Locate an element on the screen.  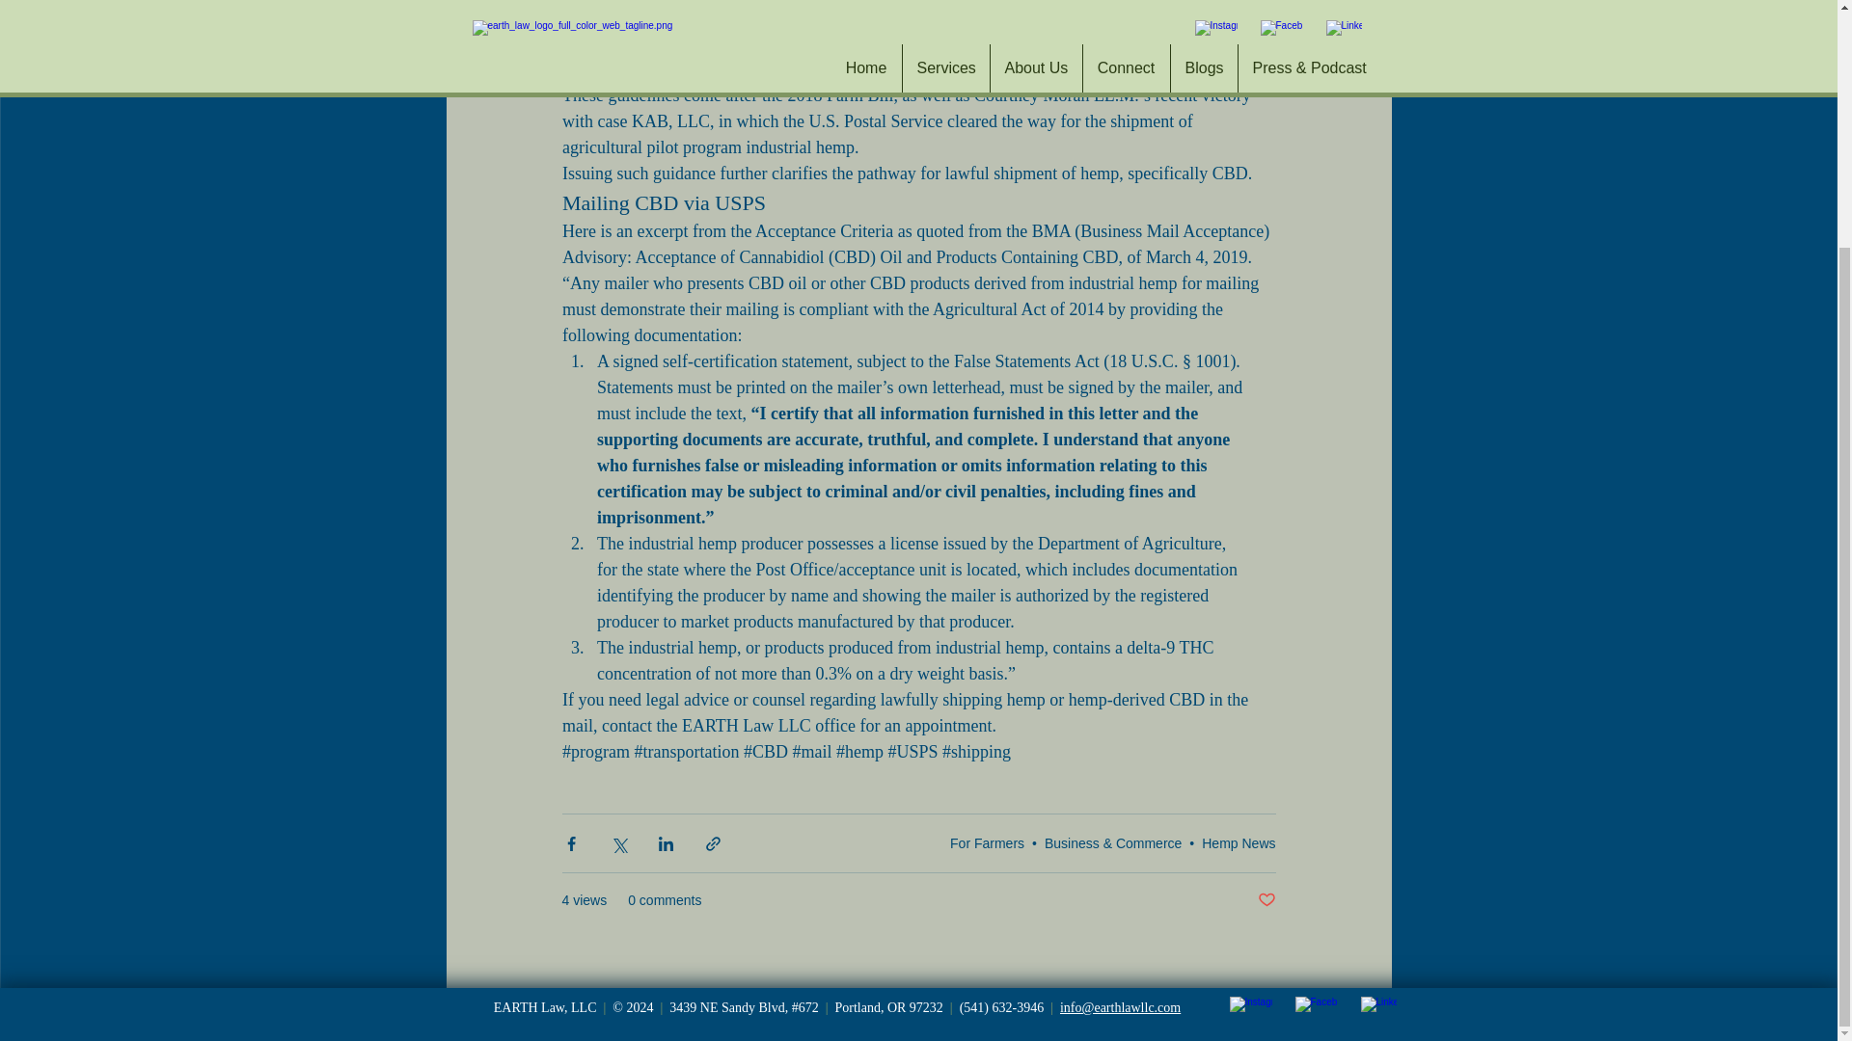
2018 Farm Bill, is located at coordinates (843, 94).